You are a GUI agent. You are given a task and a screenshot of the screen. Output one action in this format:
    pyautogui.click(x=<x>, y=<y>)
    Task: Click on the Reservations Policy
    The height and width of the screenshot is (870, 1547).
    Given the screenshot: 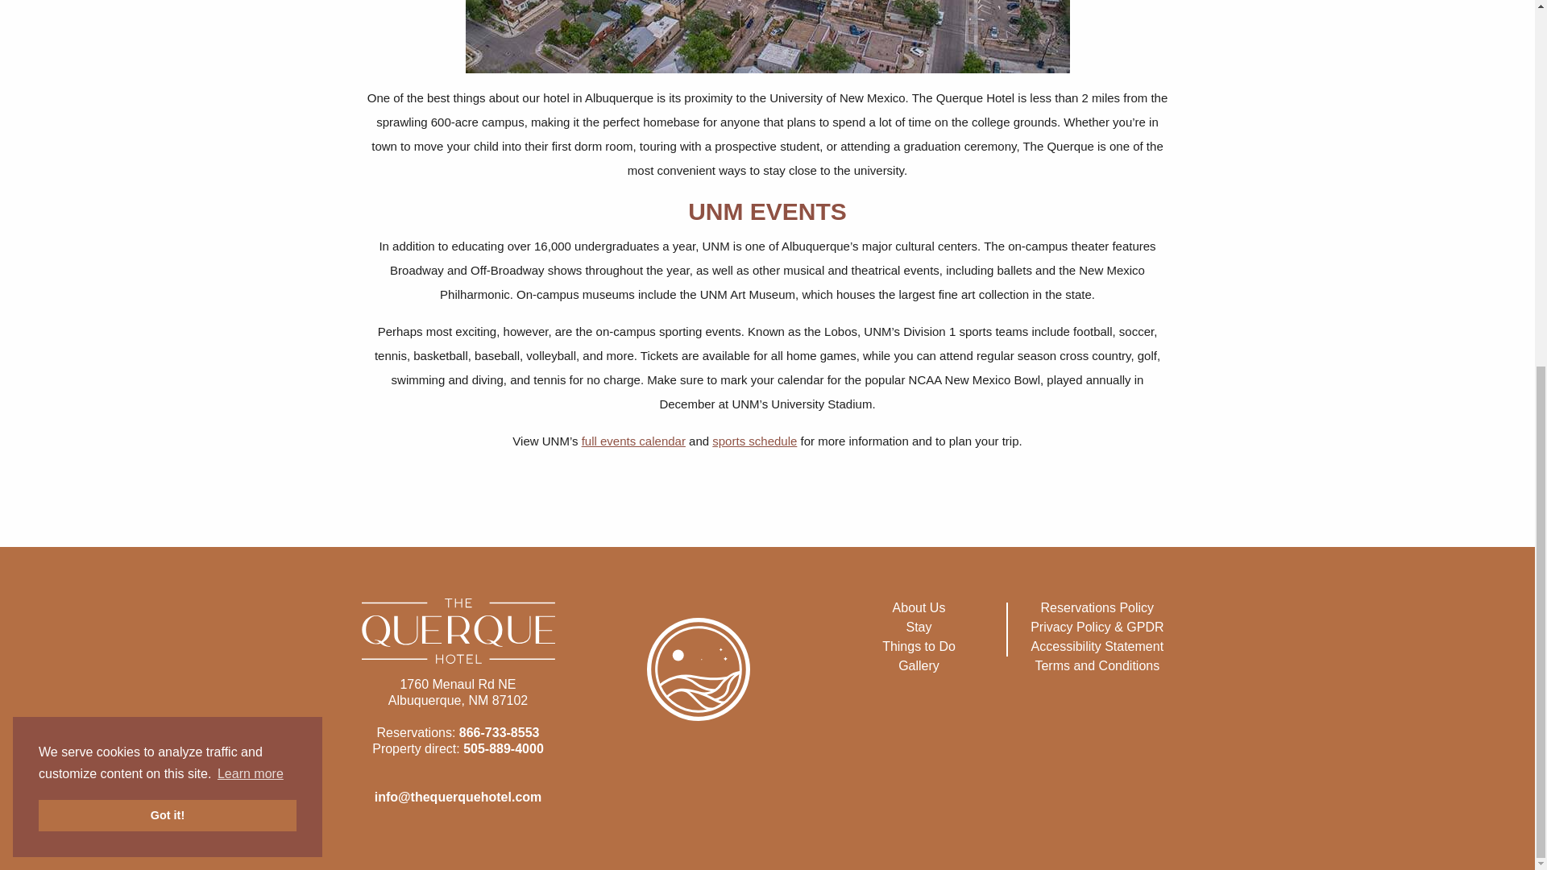 What is the action you would take?
    pyautogui.click(x=1097, y=607)
    